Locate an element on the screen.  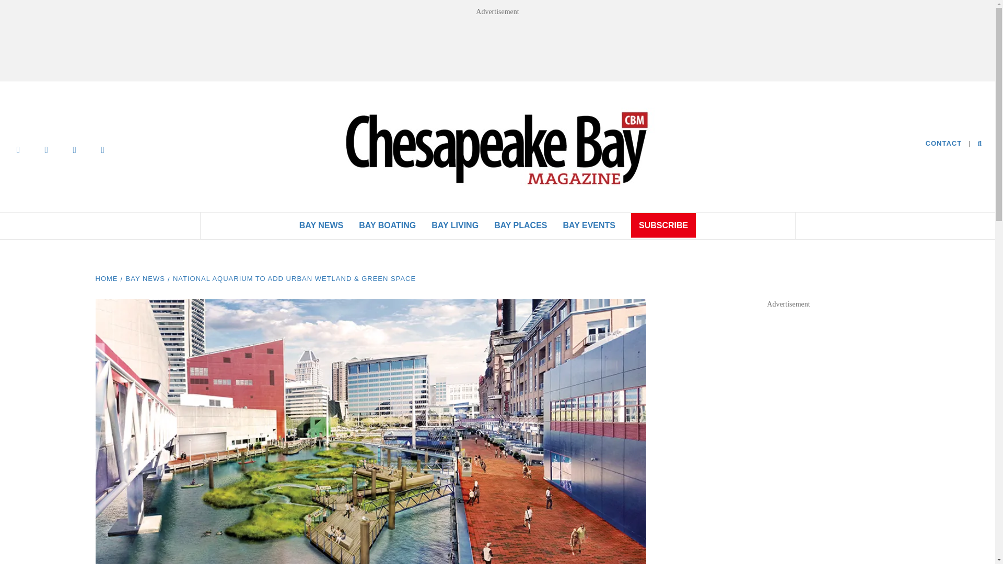
BAY BOATING is located at coordinates (387, 226).